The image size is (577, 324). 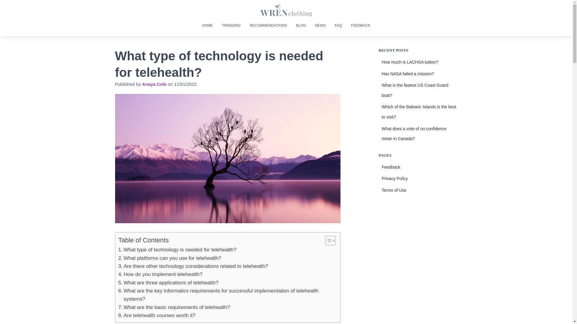 What do you see at coordinates (207, 25) in the screenshot?
I see `Home` at bounding box center [207, 25].